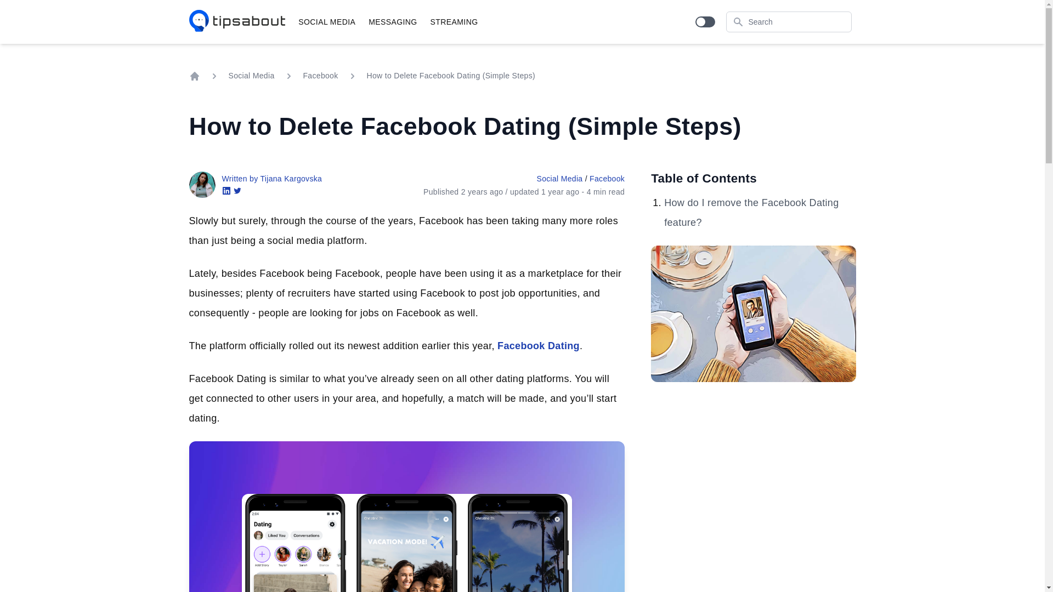 The width and height of the screenshot is (1053, 592). Describe the element at coordinates (327, 22) in the screenshot. I see `SOCIAL MEDIA` at that location.